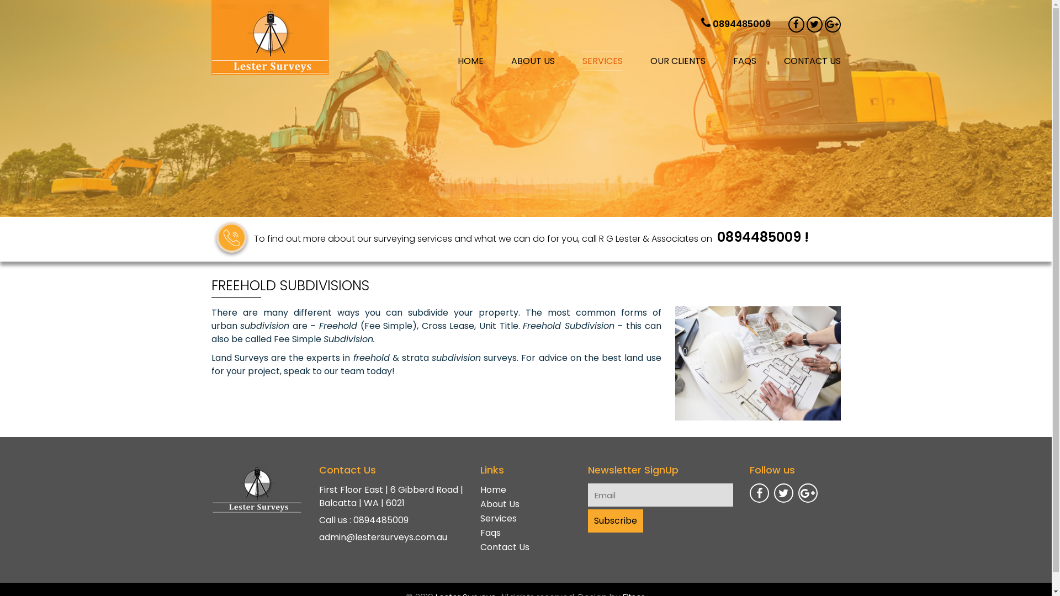  Describe the element at coordinates (499, 519) in the screenshot. I see `Services` at that location.